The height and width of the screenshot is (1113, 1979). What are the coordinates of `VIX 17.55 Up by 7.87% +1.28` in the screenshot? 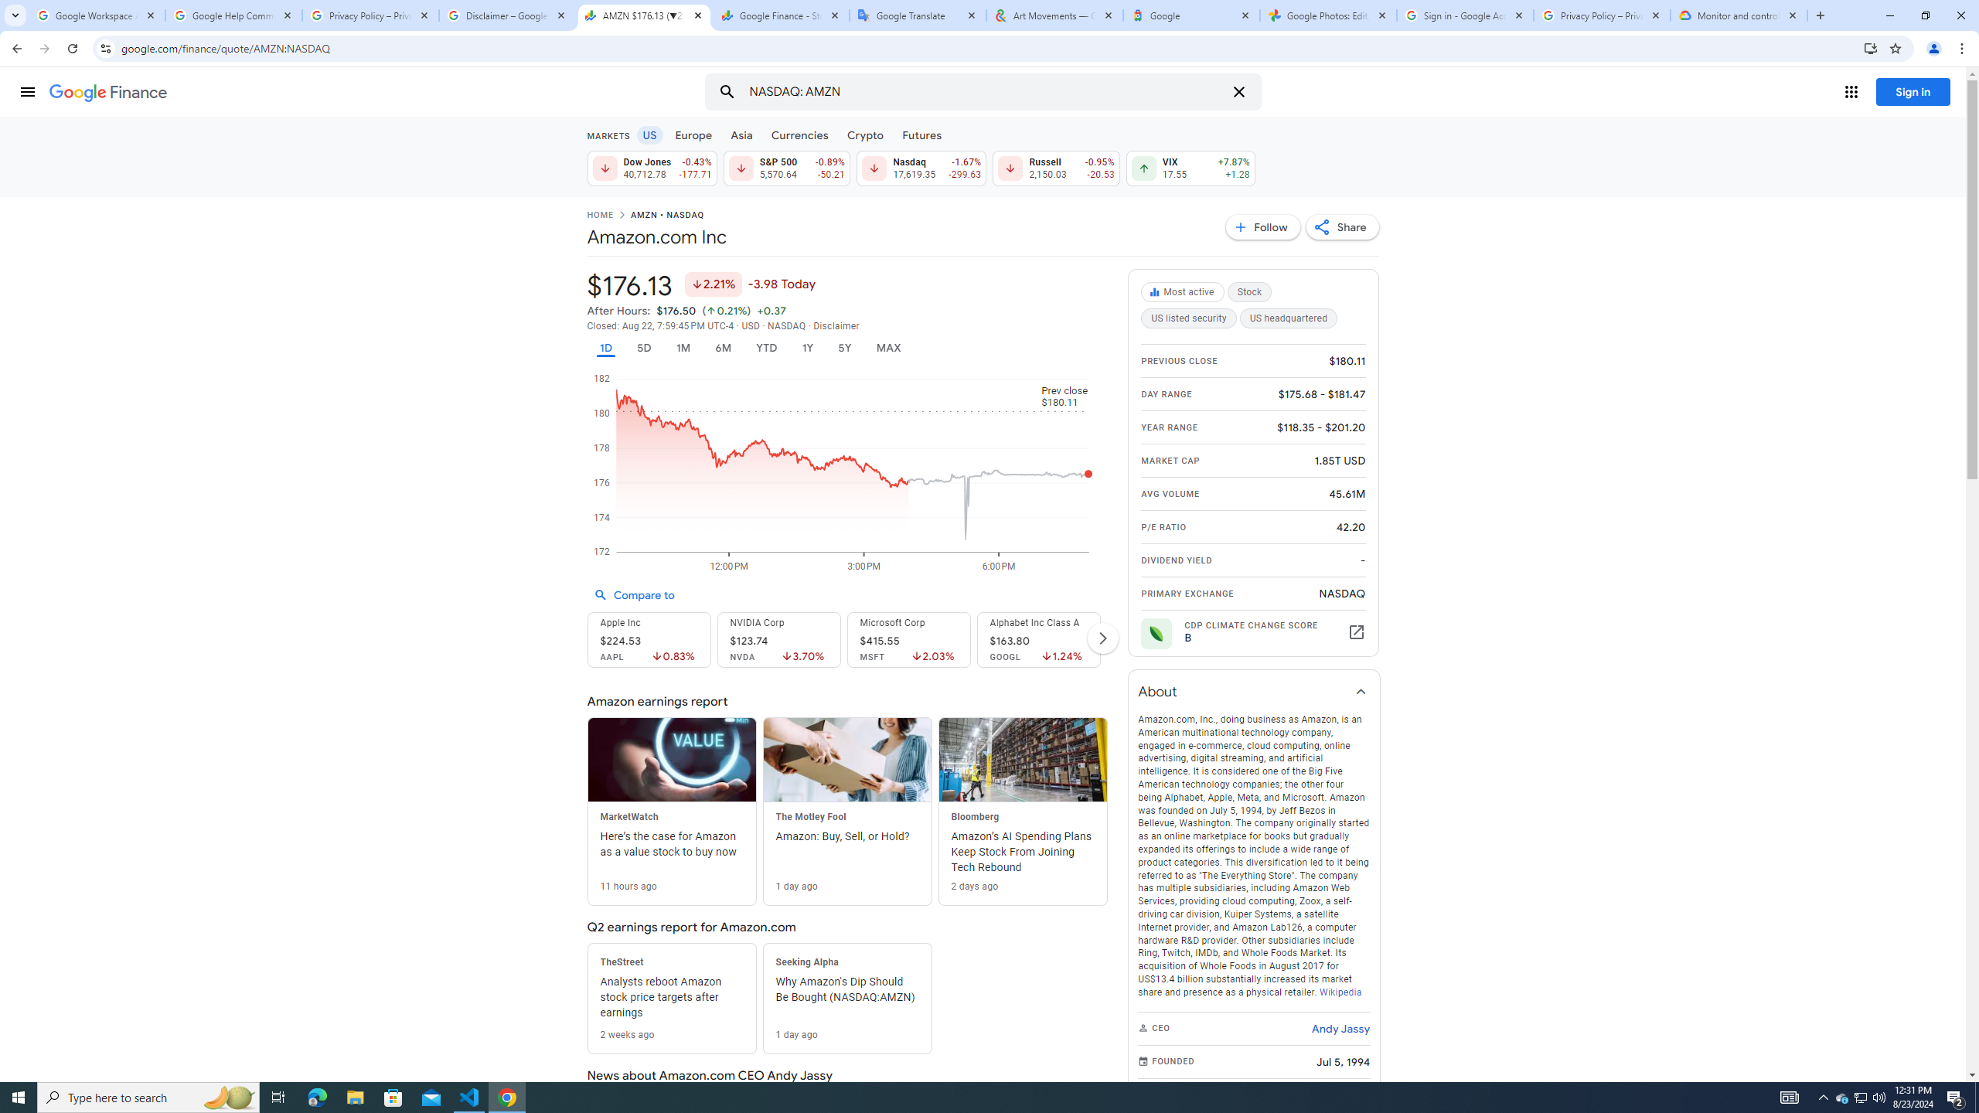 It's located at (1190, 168).